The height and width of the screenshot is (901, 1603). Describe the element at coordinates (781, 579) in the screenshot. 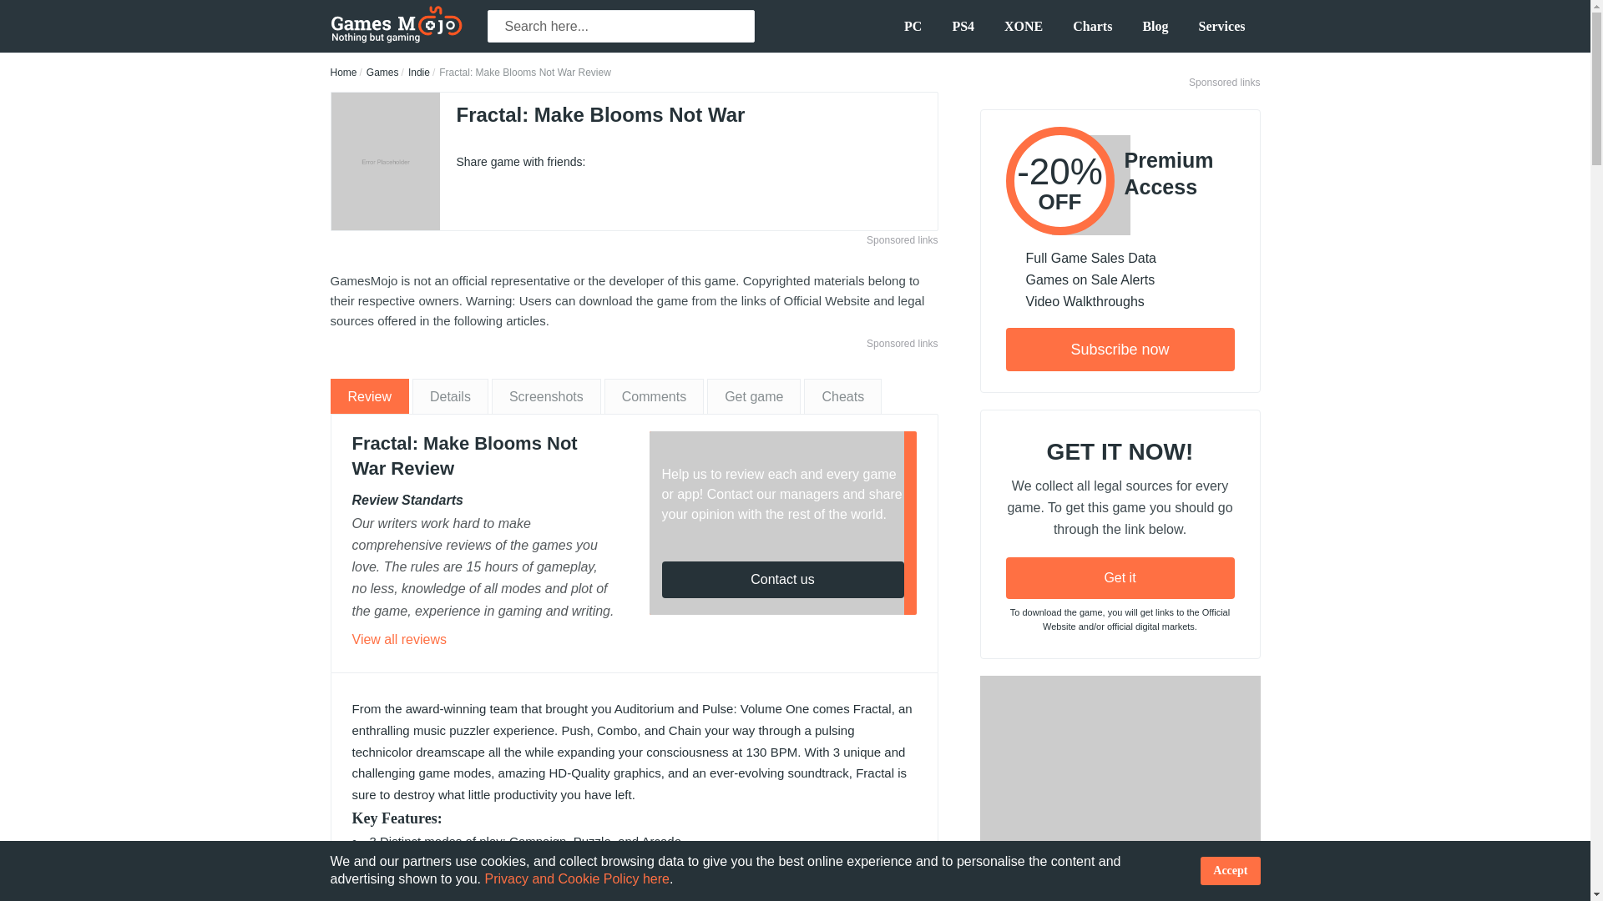

I see `Contact us` at that location.